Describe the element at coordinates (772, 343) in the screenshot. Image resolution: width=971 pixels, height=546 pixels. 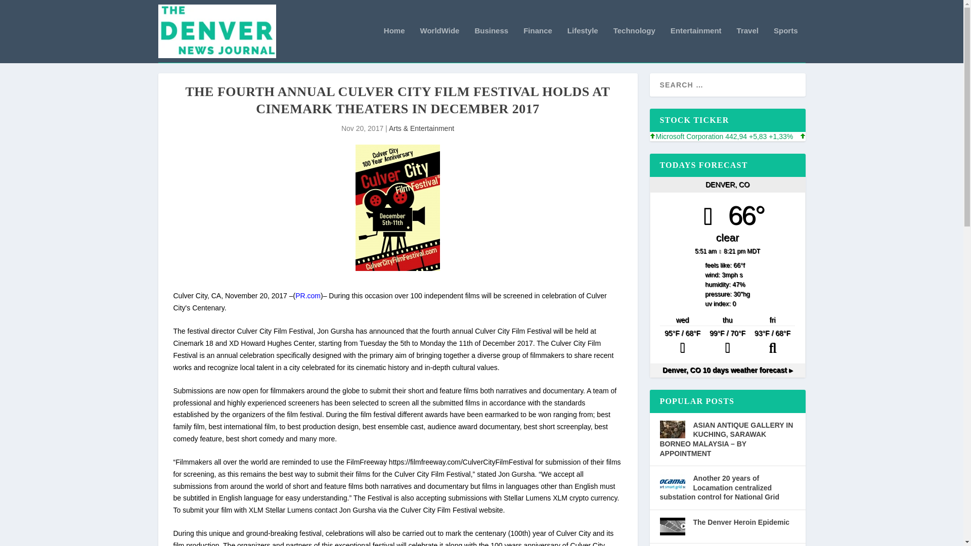
I see `Mostly Cloudy` at that location.